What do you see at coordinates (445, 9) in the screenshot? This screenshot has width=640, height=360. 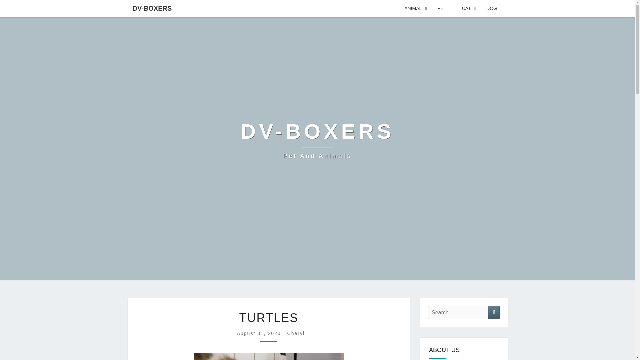 I see `PET` at bounding box center [445, 9].